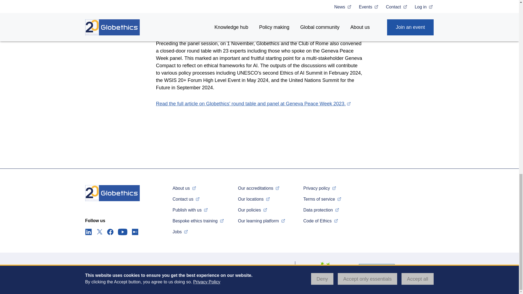 The image size is (523, 294). I want to click on Code of Ethics, so click(321, 221).